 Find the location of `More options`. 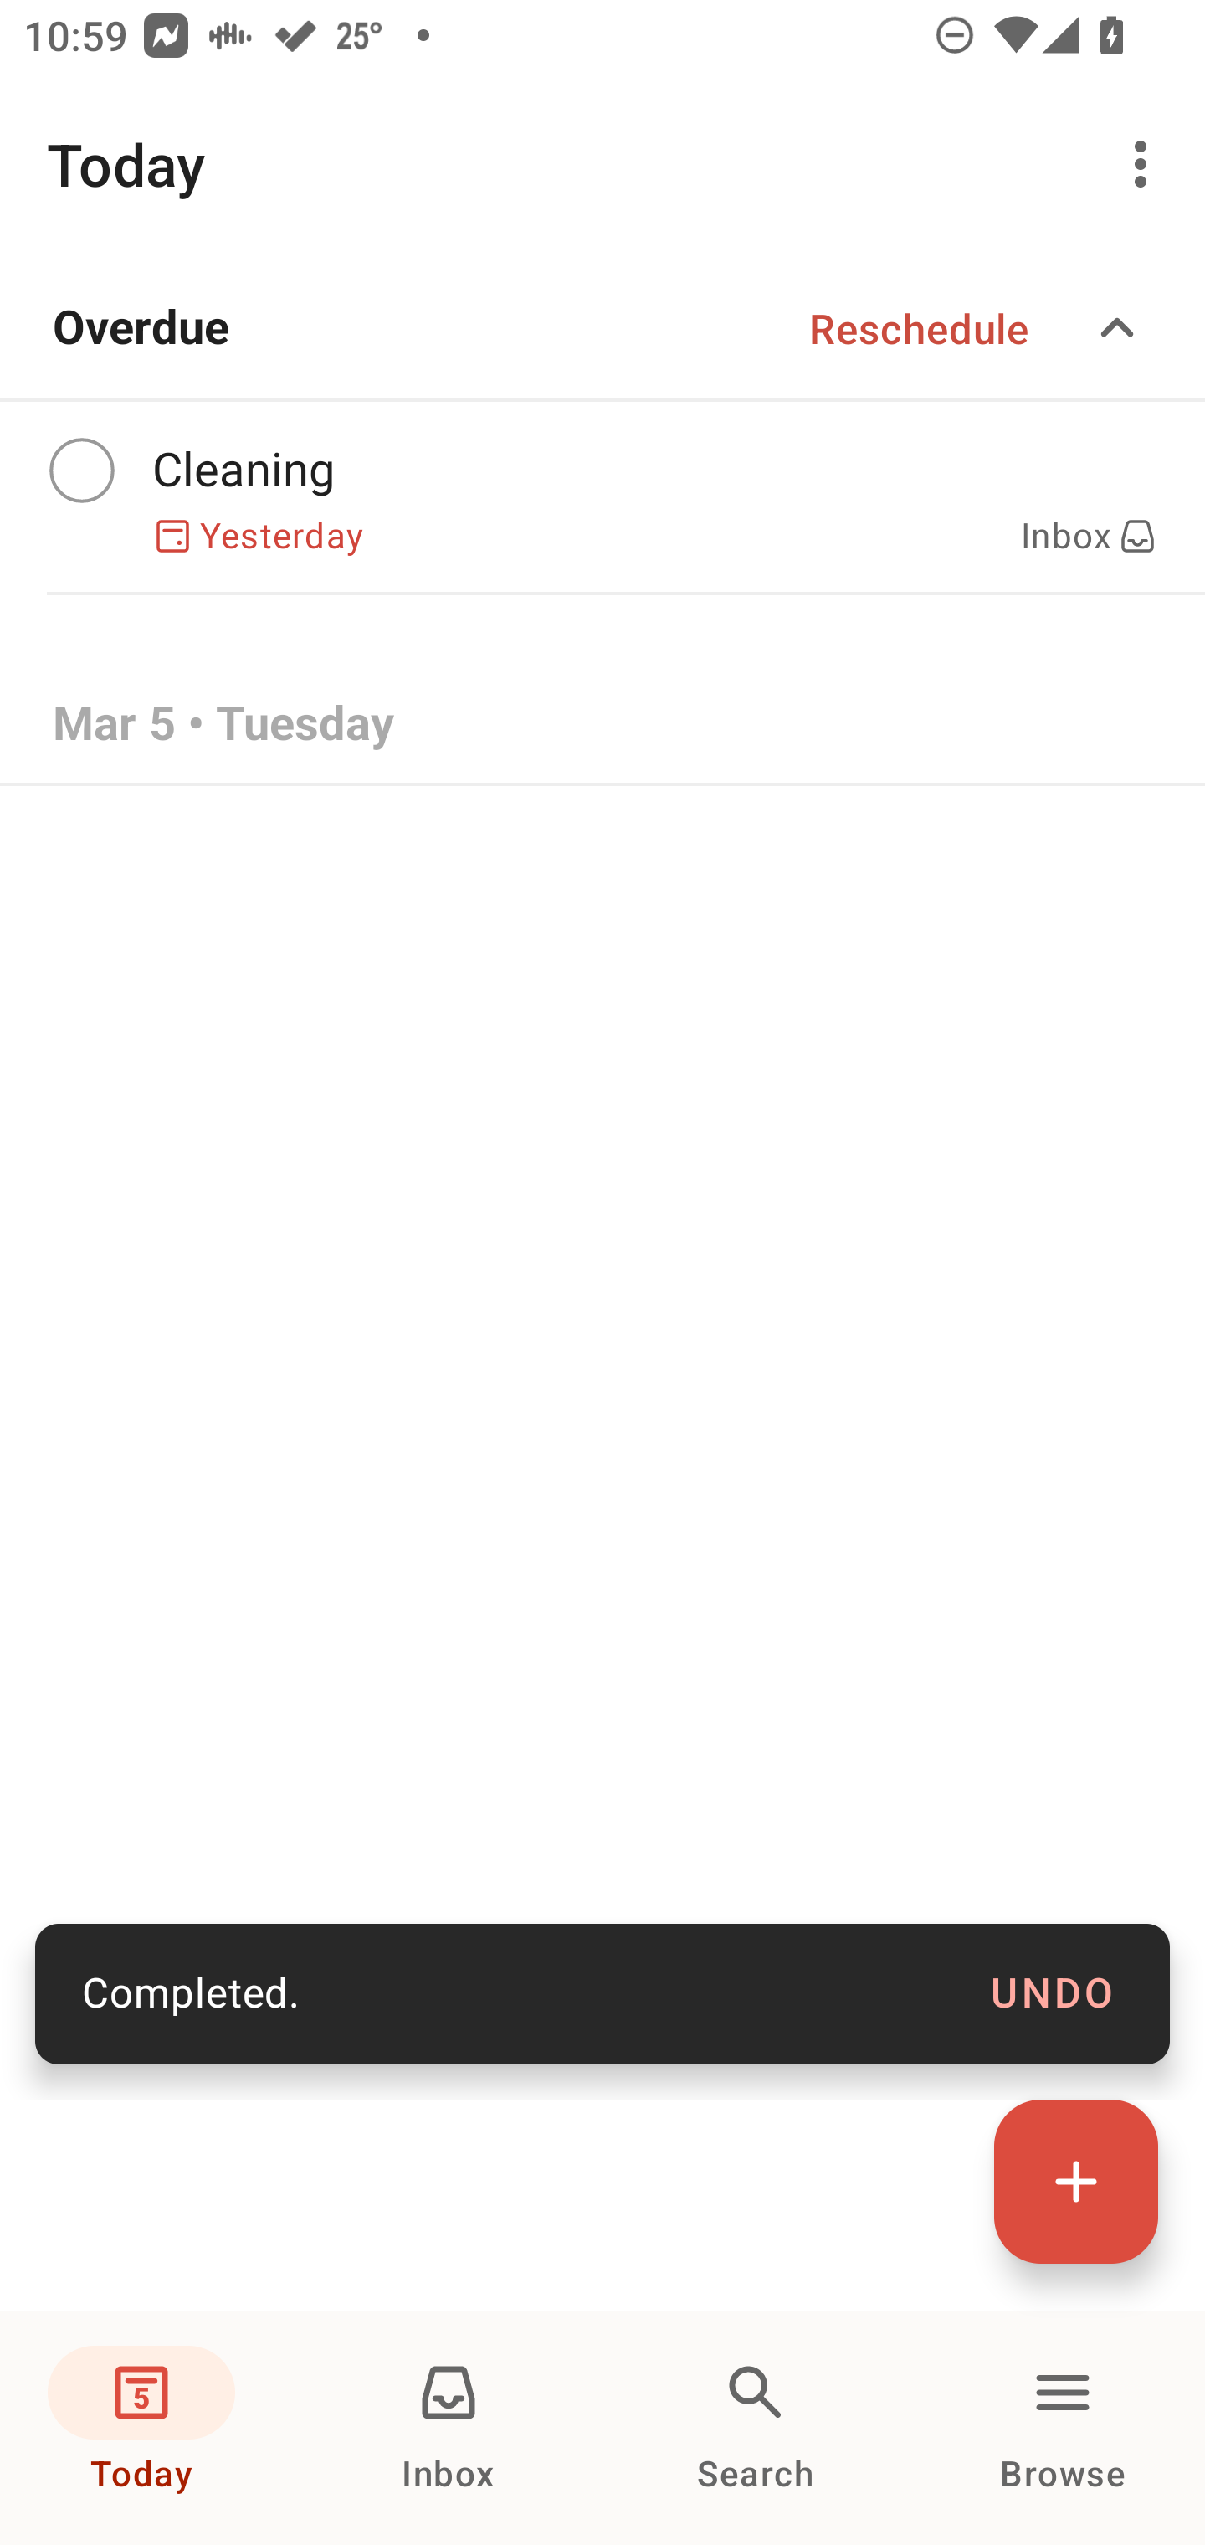

More options is located at coordinates (1146, 164).